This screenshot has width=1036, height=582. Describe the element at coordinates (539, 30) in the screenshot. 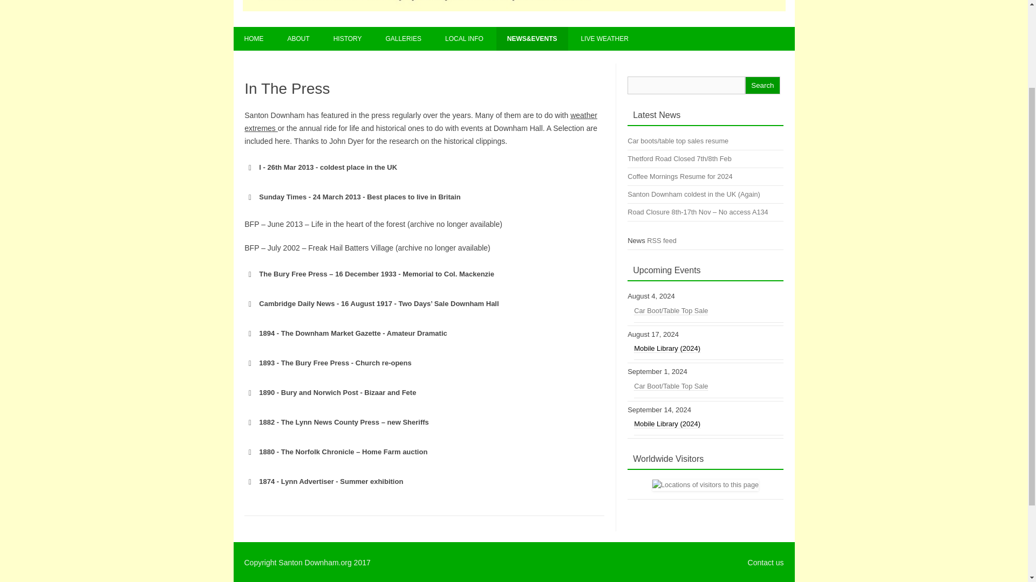

I see `Skip to content` at that location.